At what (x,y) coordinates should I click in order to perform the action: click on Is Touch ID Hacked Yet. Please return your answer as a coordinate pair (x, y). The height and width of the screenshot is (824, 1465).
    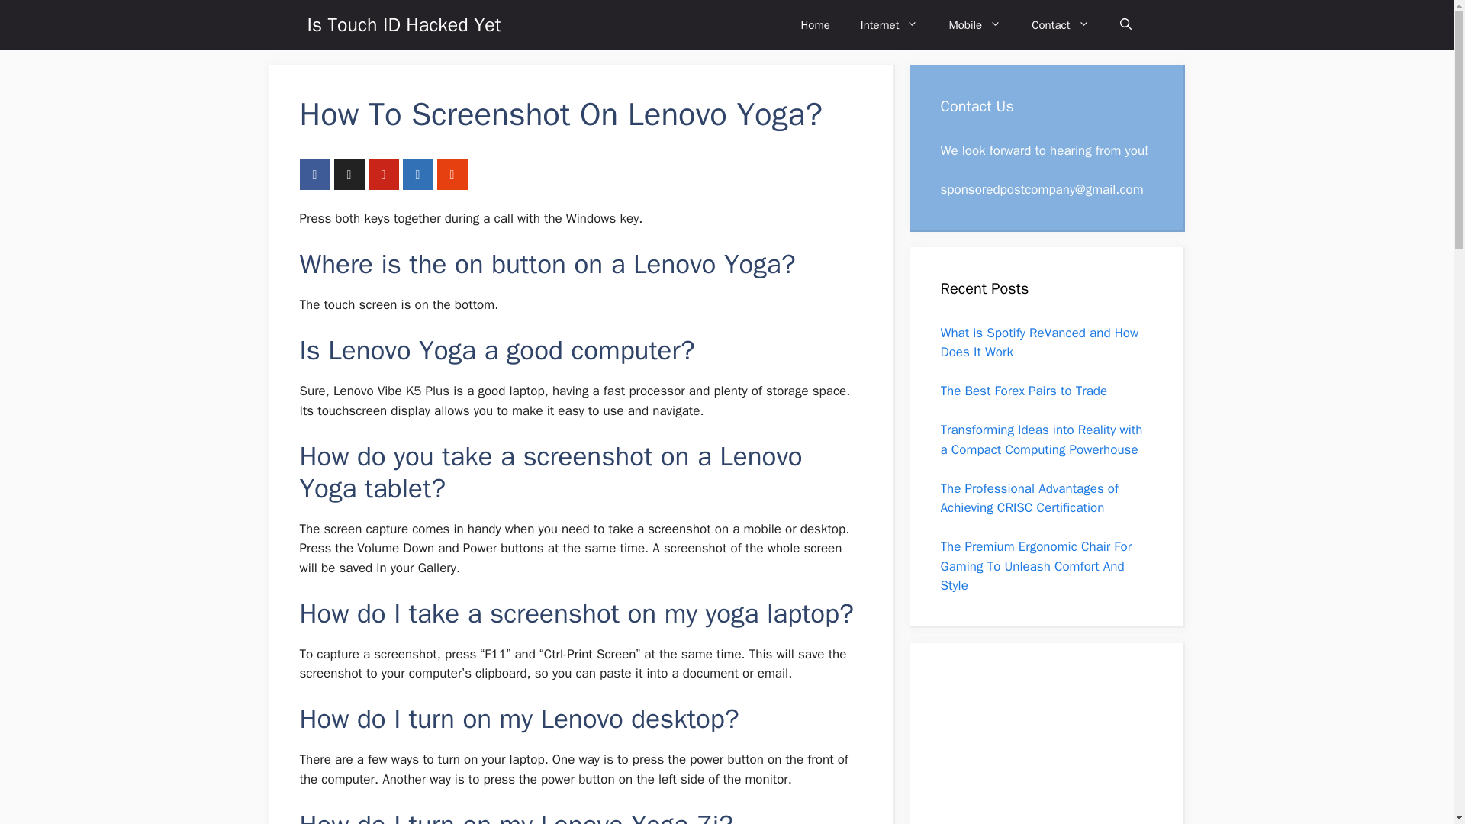
    Looking at the image, I should click on (403, 24).